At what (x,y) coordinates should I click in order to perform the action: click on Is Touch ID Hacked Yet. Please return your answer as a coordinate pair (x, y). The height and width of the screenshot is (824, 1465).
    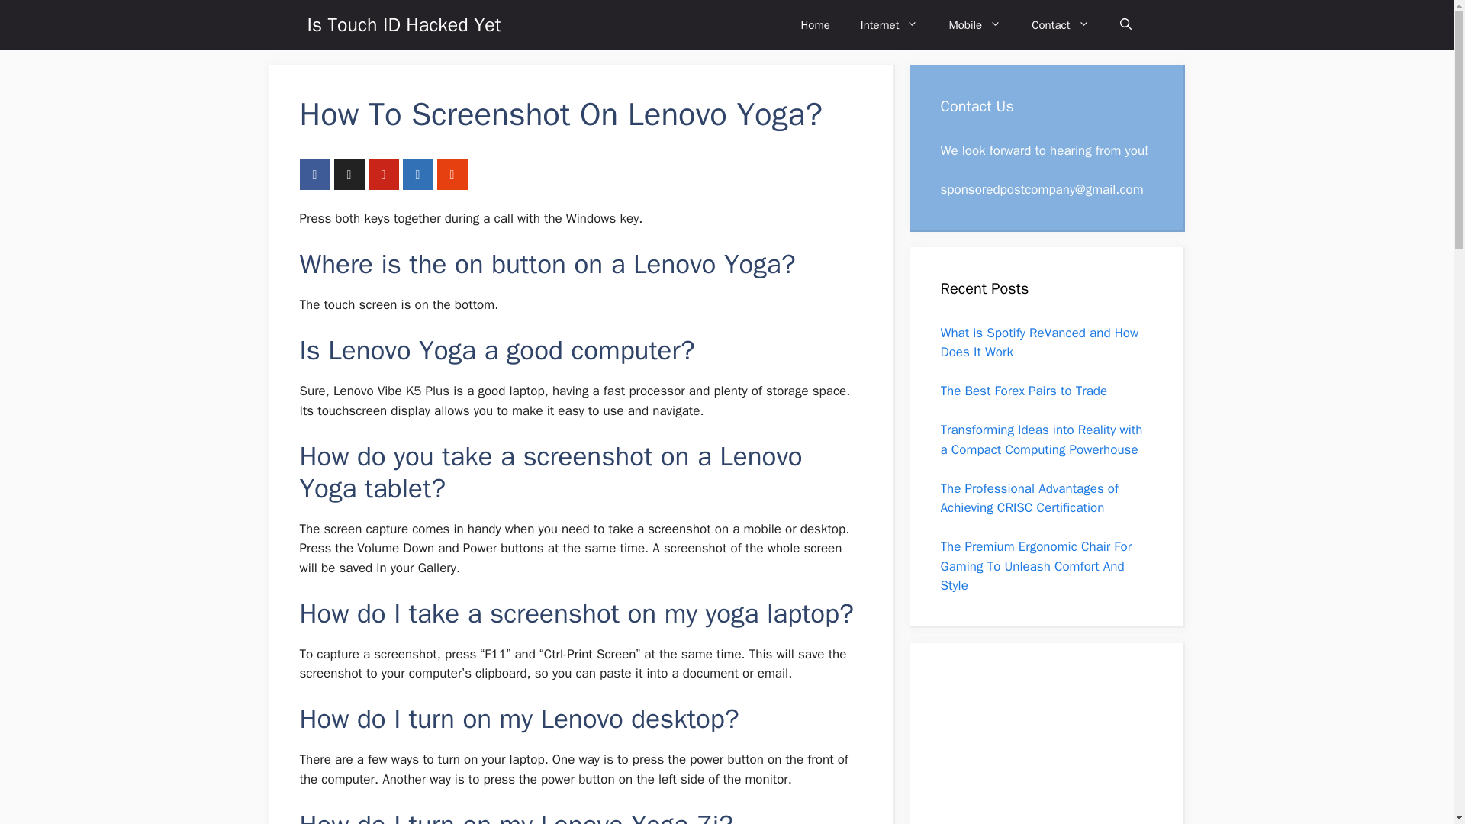
    Looking at the image, I should click on (403, 24).